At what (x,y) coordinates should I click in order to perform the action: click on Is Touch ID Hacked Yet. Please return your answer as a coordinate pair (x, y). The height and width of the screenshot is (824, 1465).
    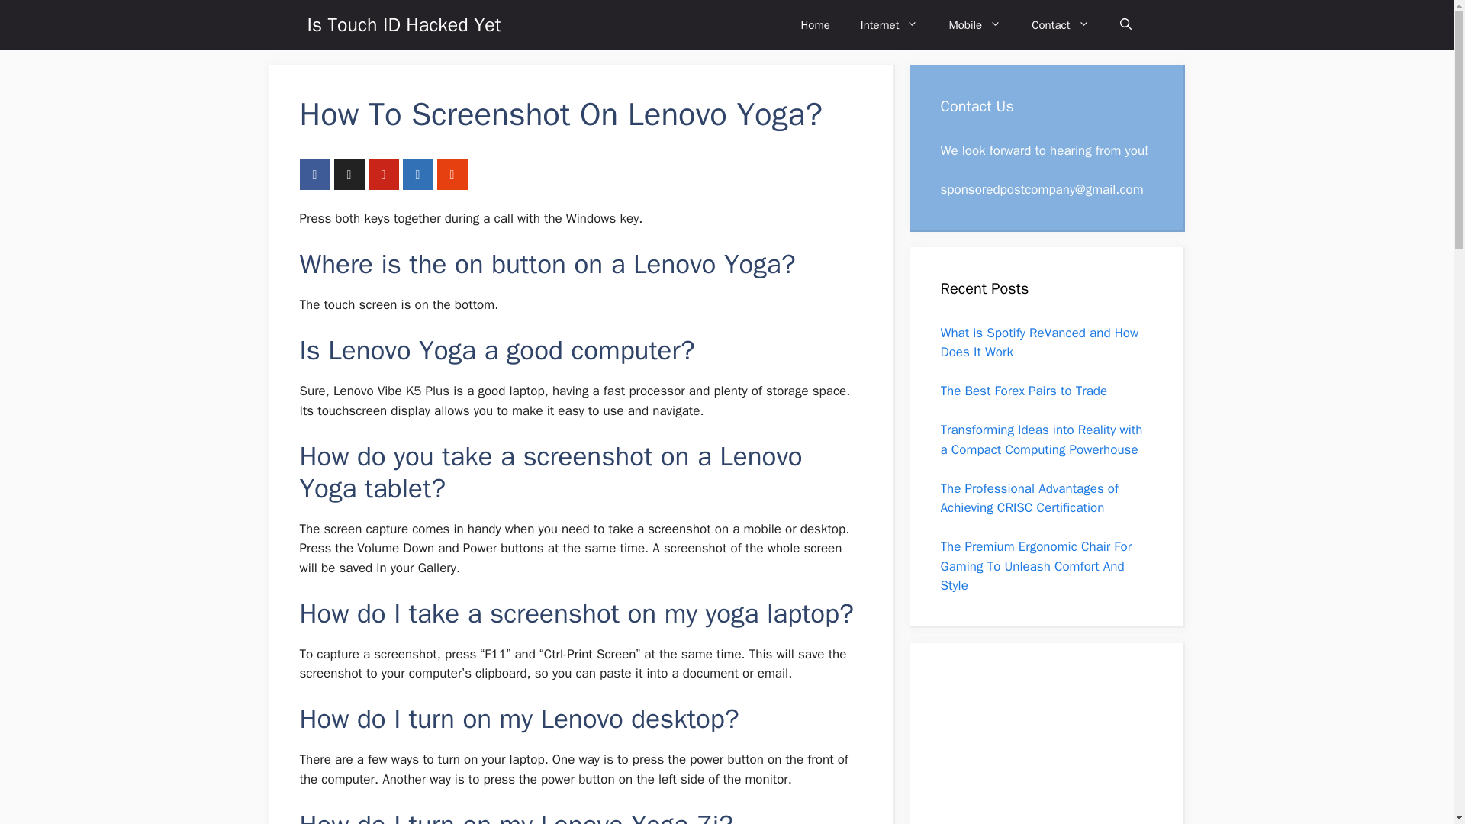
    Looking at the image, I should click on (403, 24).